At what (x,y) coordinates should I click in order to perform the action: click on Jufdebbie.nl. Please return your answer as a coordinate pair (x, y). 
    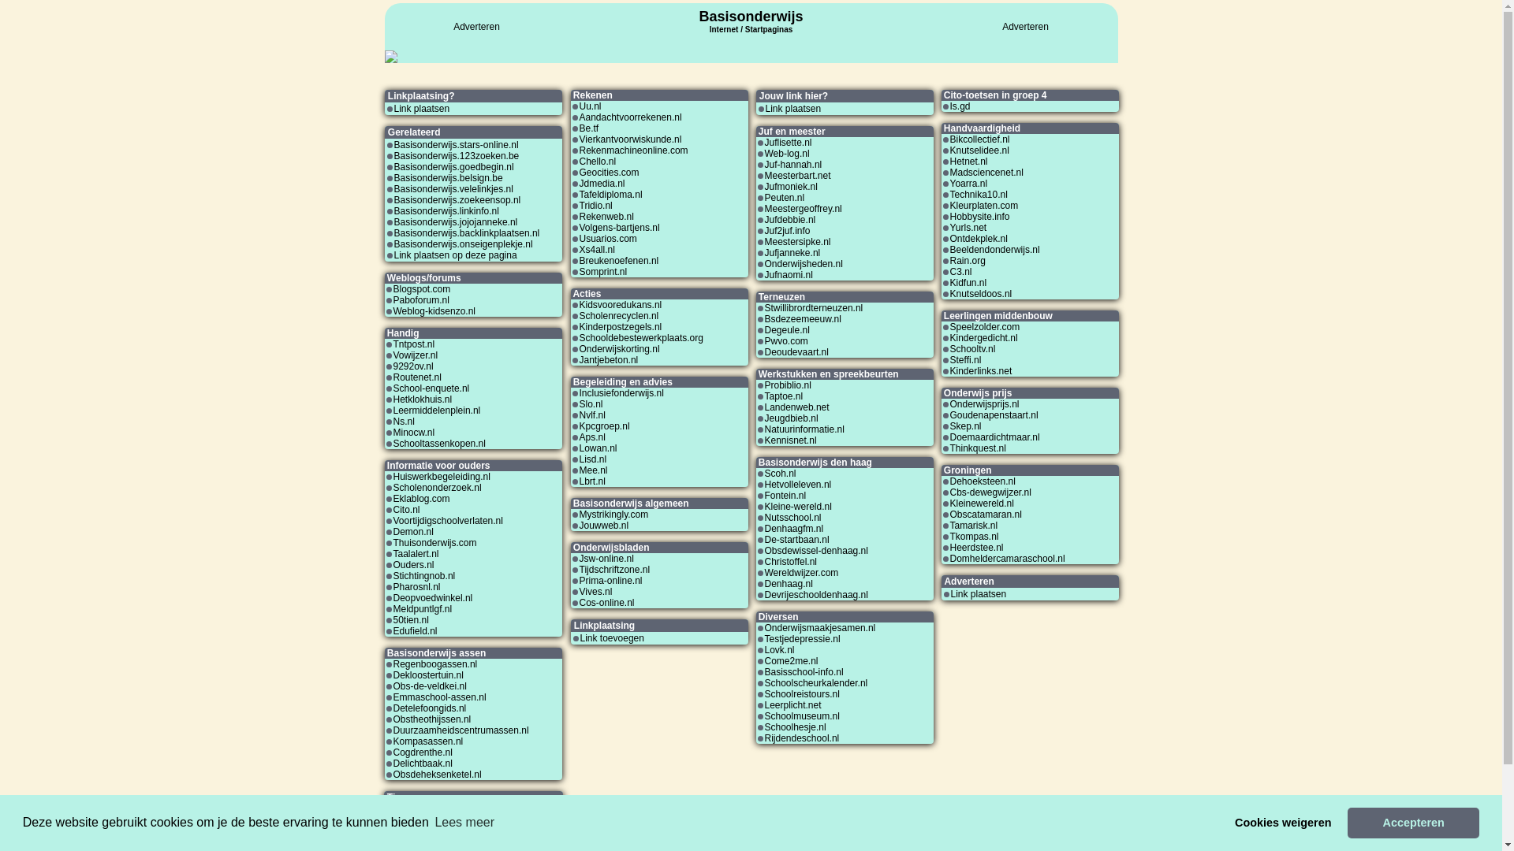
    Looking at the image, I should click on (790, 220).